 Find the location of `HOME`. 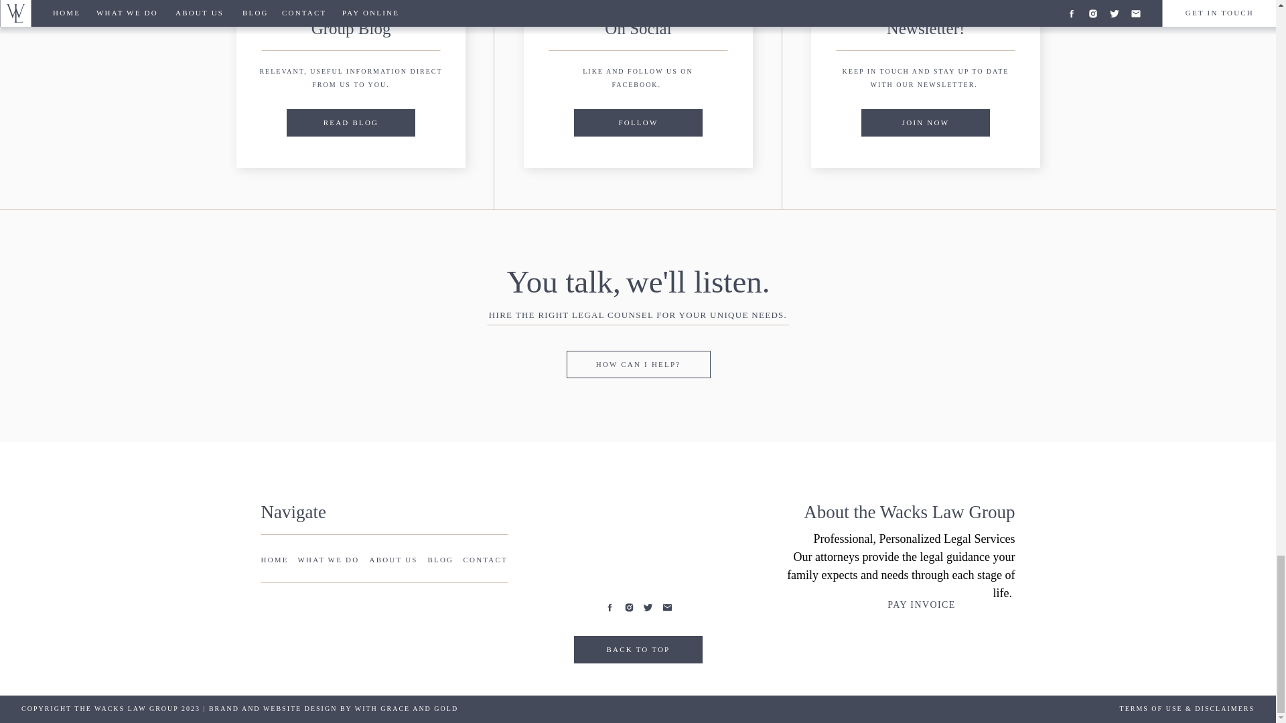

HOME is located at coordinates (275, 560).